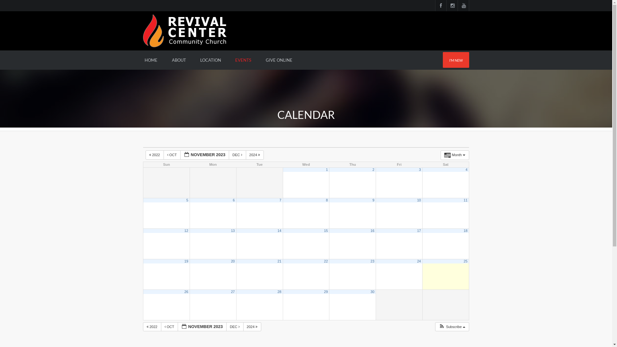 Image resolution: width=617 pixels, height=347 pixels. What do you see at coordinates (466, 200) in the screenshot?
I see `11` at bounding box center [466, 200].